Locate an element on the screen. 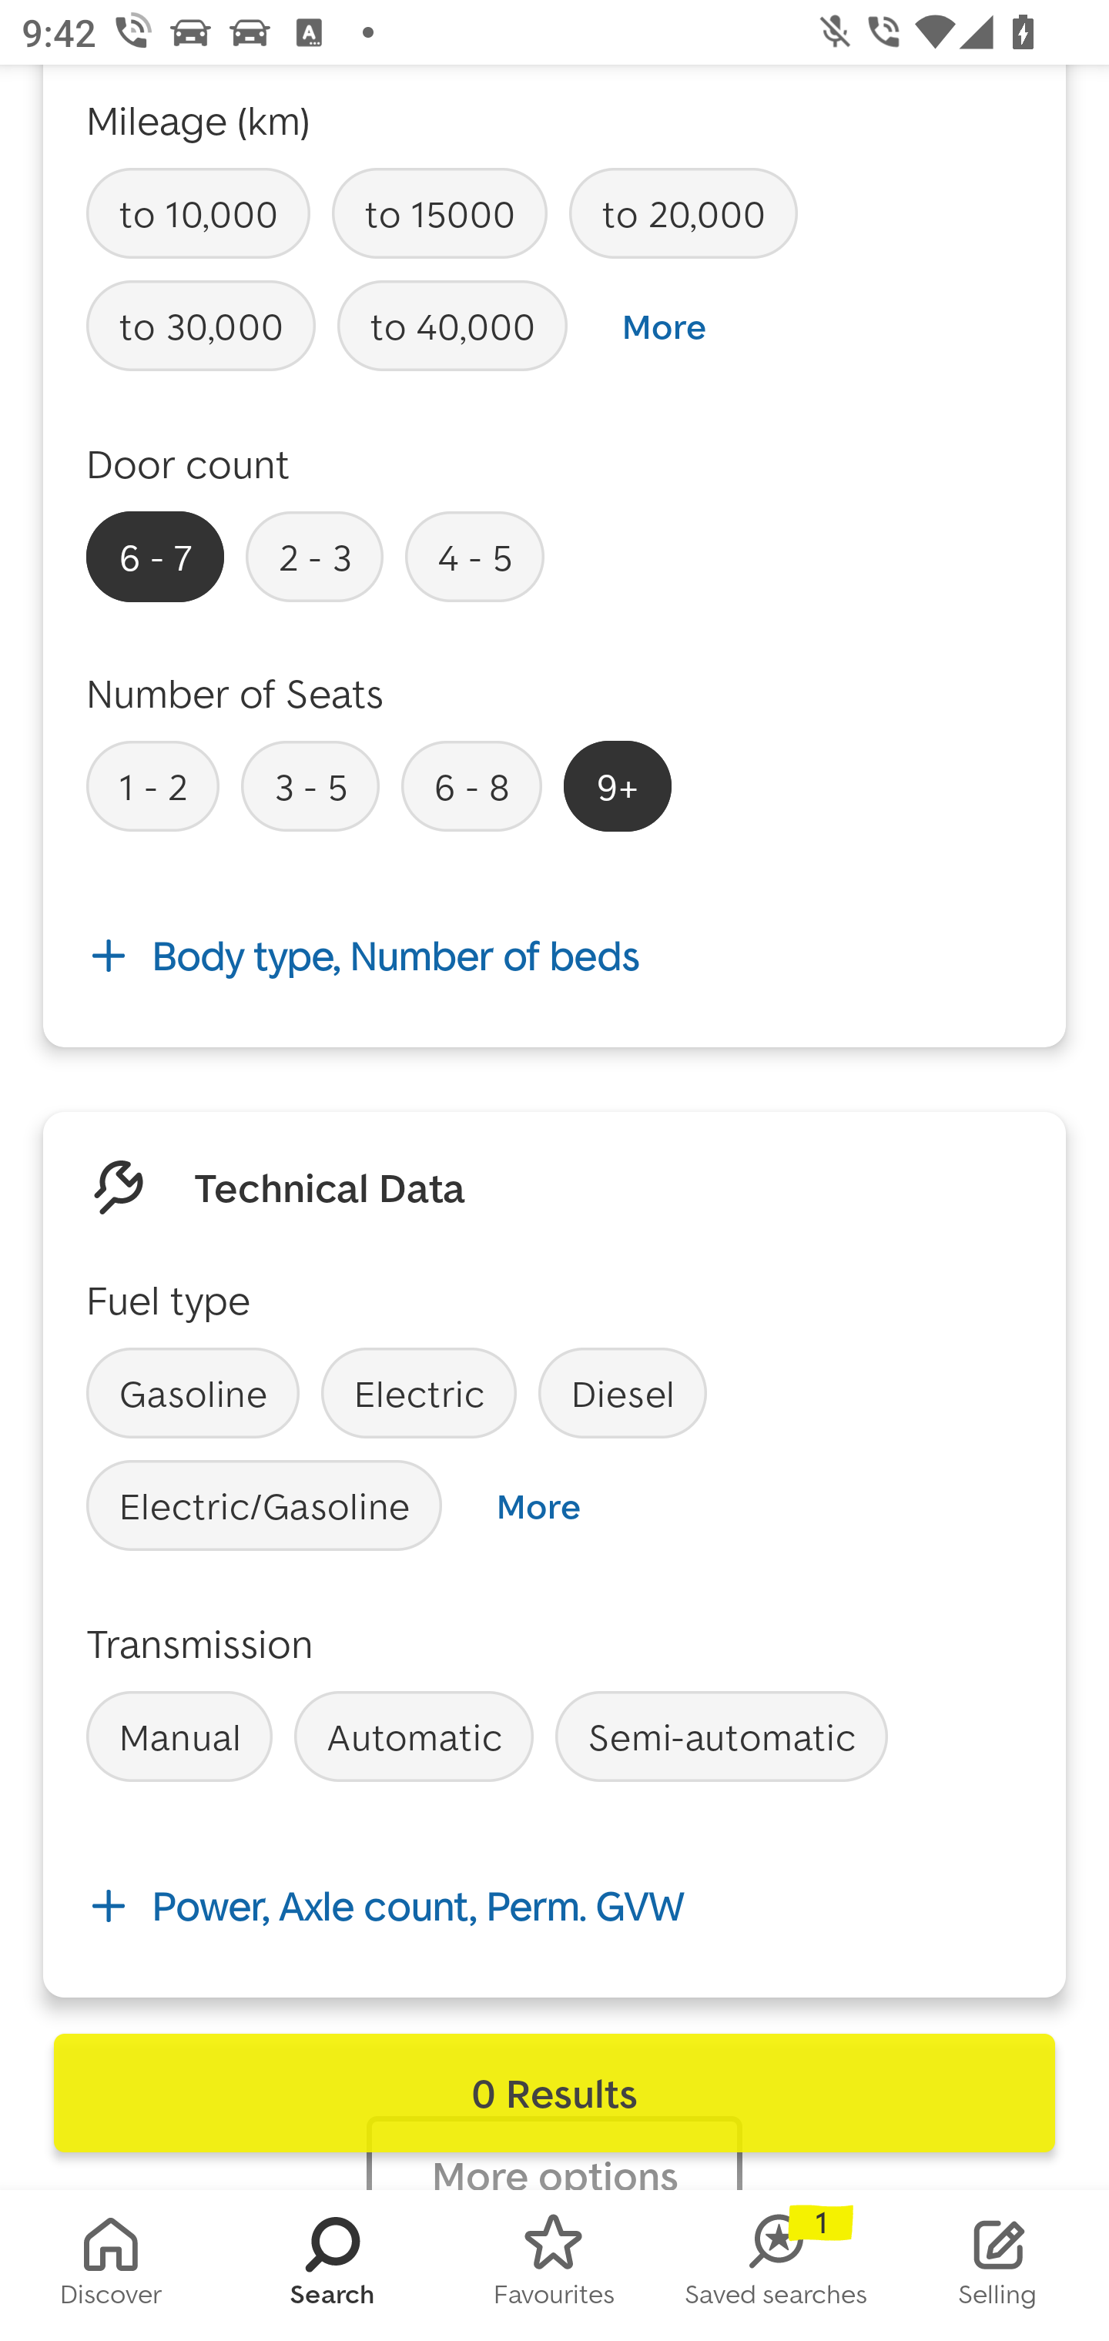 This screenshot has width=1109, height=2341. 6 - 8 is located at coordinates (471, 785).